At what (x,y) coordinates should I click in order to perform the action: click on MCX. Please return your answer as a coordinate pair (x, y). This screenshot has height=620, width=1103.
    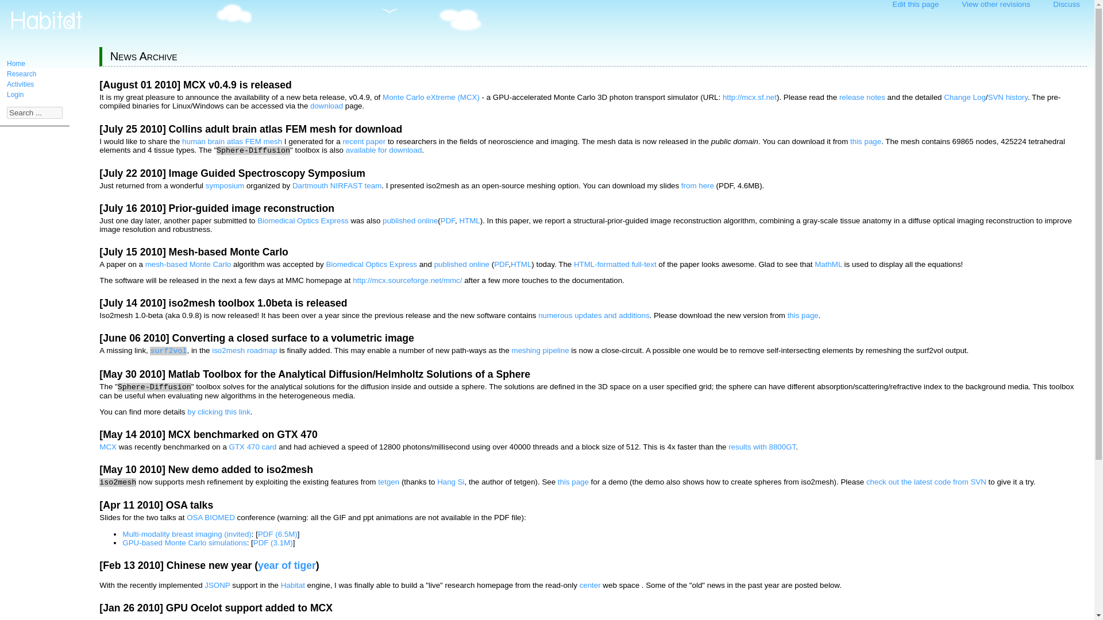
    Looking at the image, I should click on (108, 447).